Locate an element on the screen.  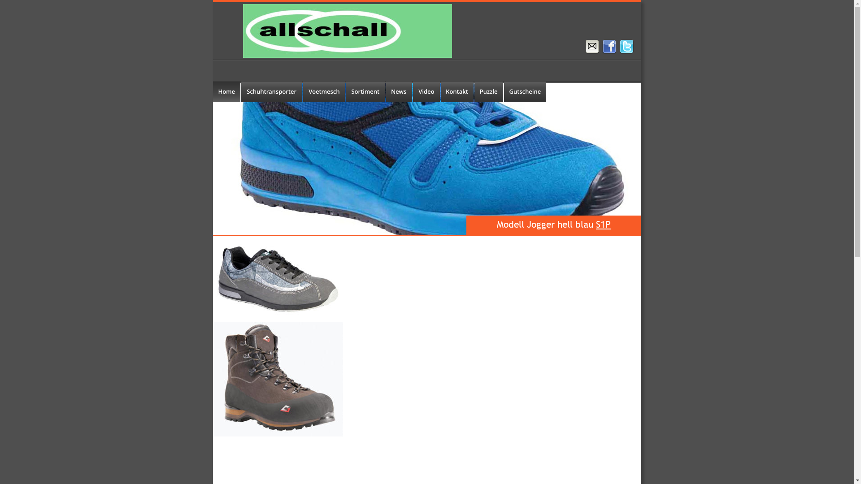
Pet Grey low S3 is located at coordinates (277, 280).